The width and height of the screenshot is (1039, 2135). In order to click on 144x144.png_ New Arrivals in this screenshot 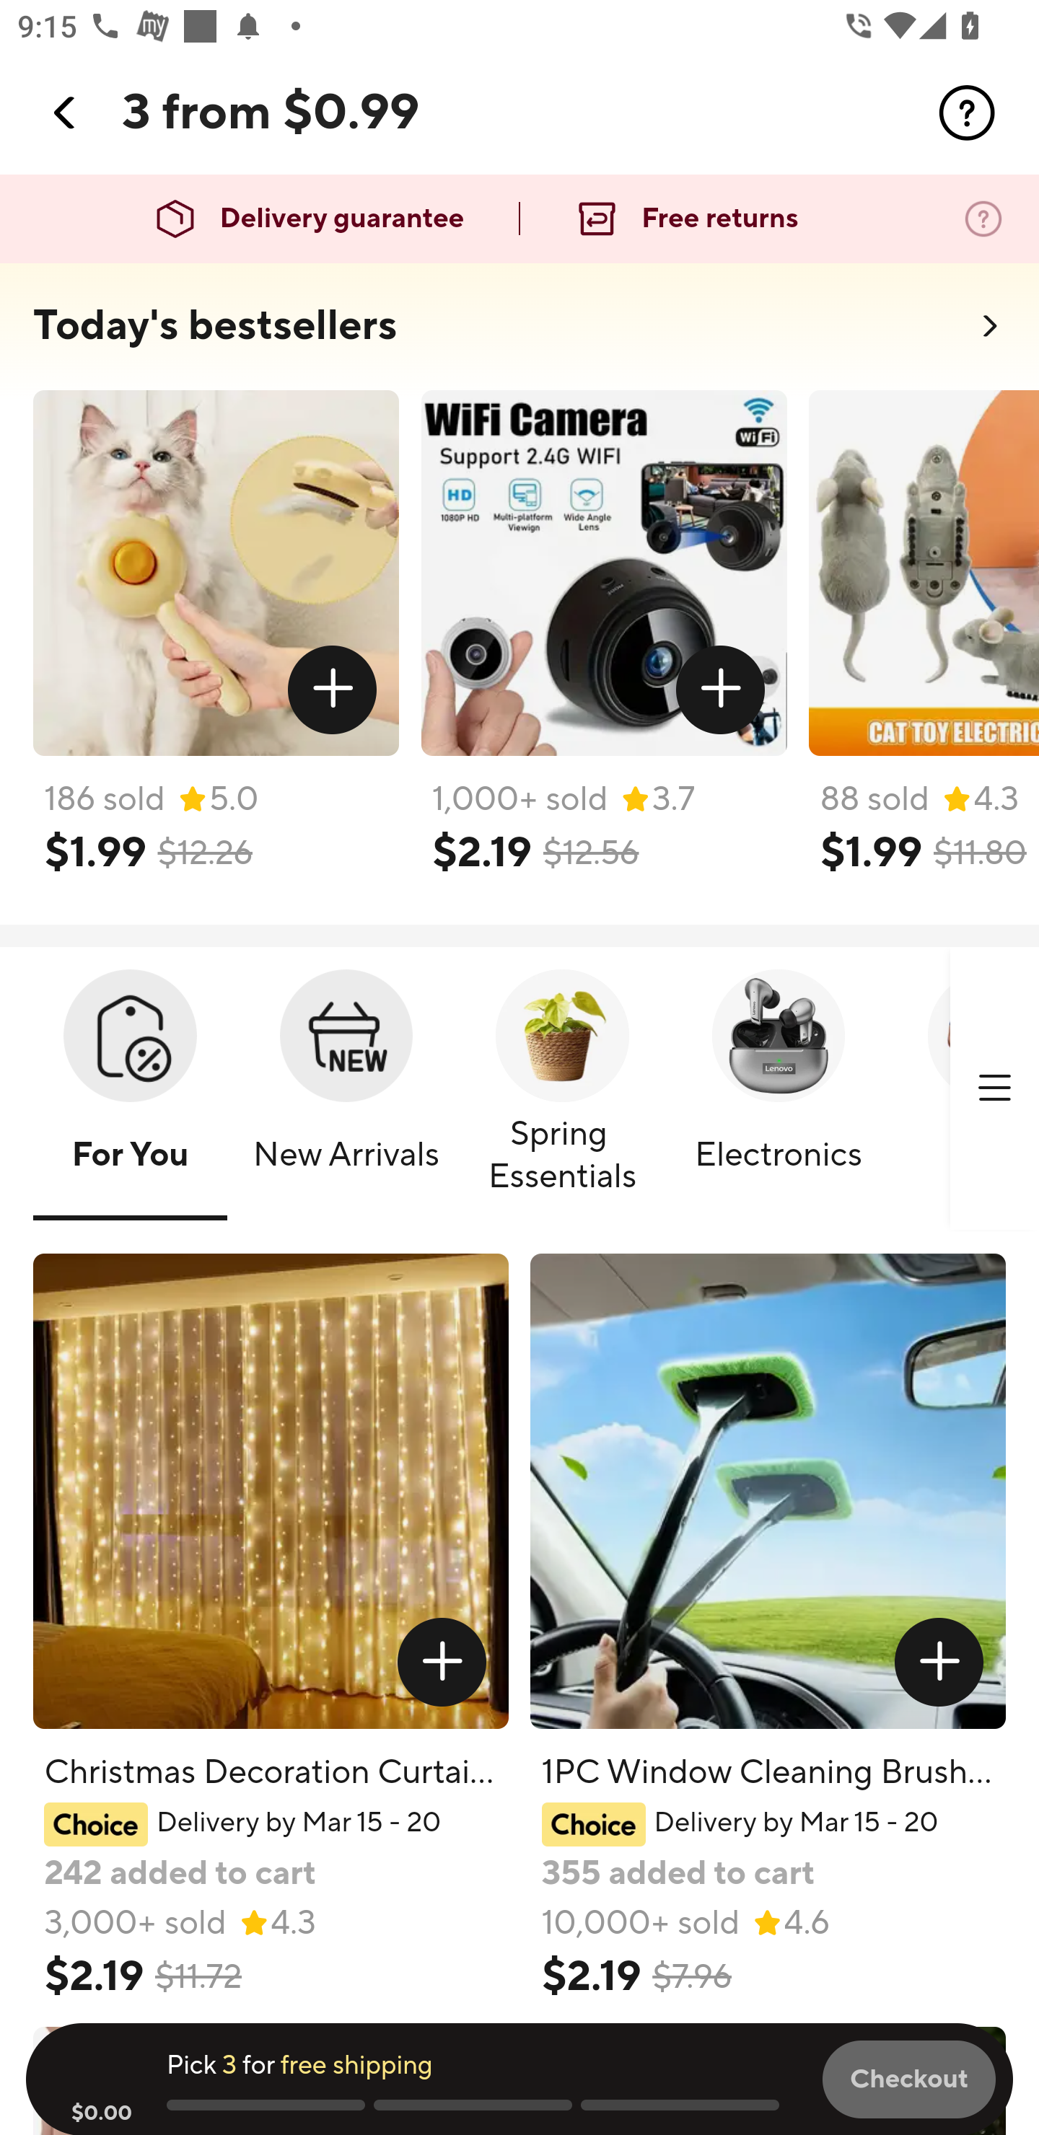, I will do `click(346, 1090)`.